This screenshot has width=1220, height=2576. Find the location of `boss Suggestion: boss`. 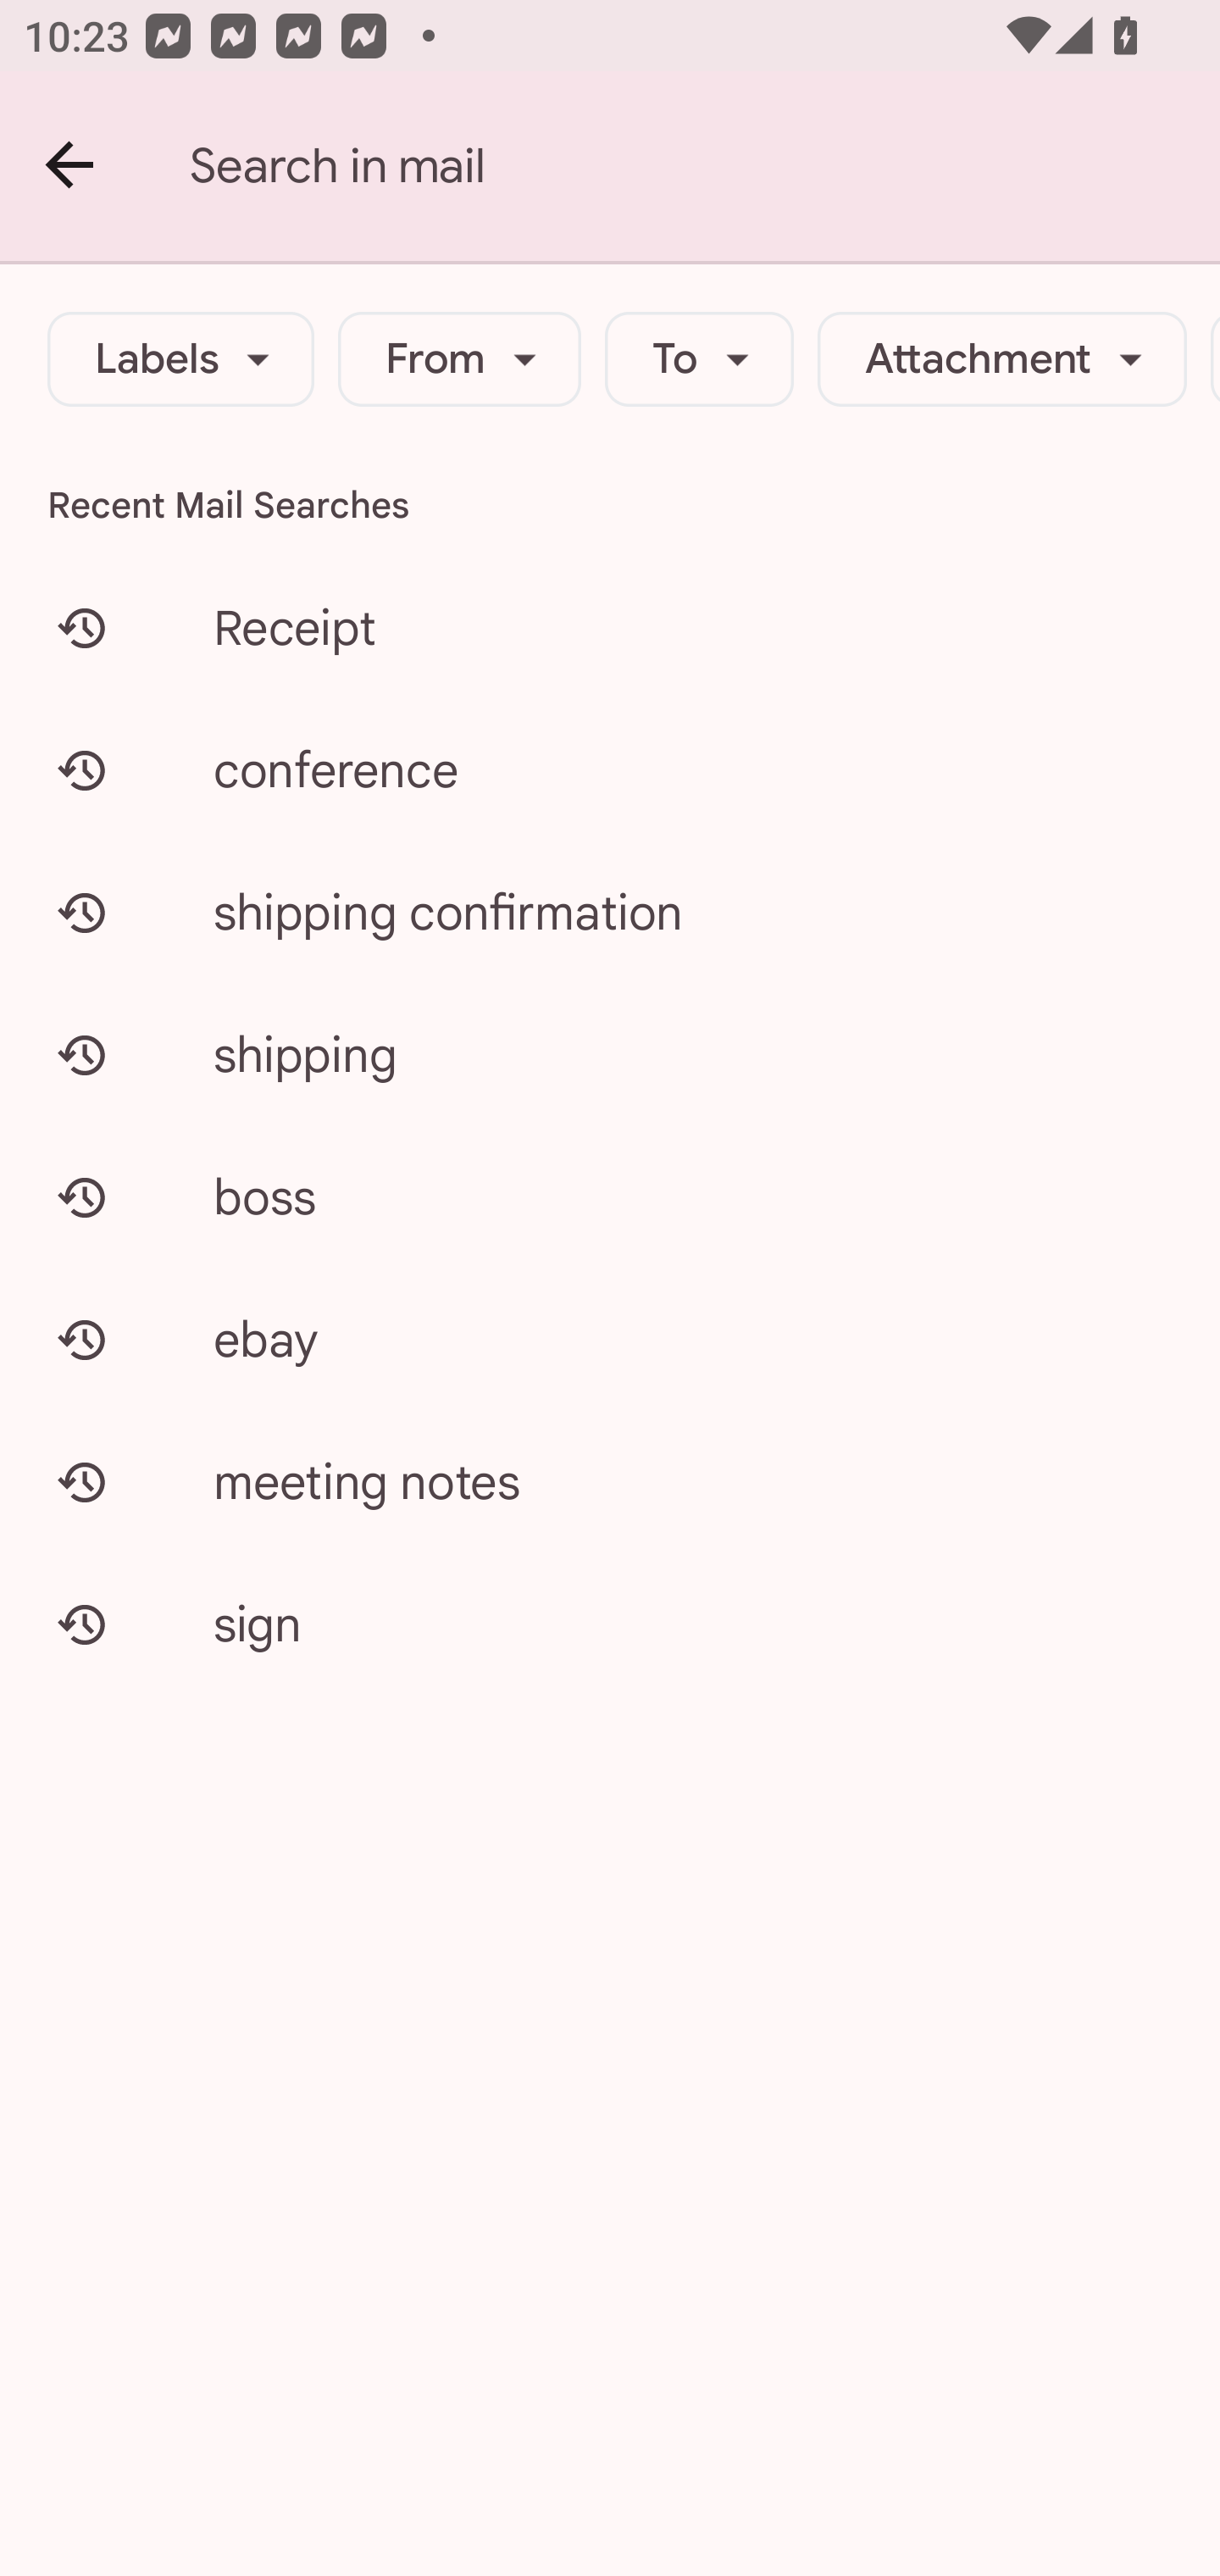

boss Suggestion: boss is located at coordinates (610, 1196).